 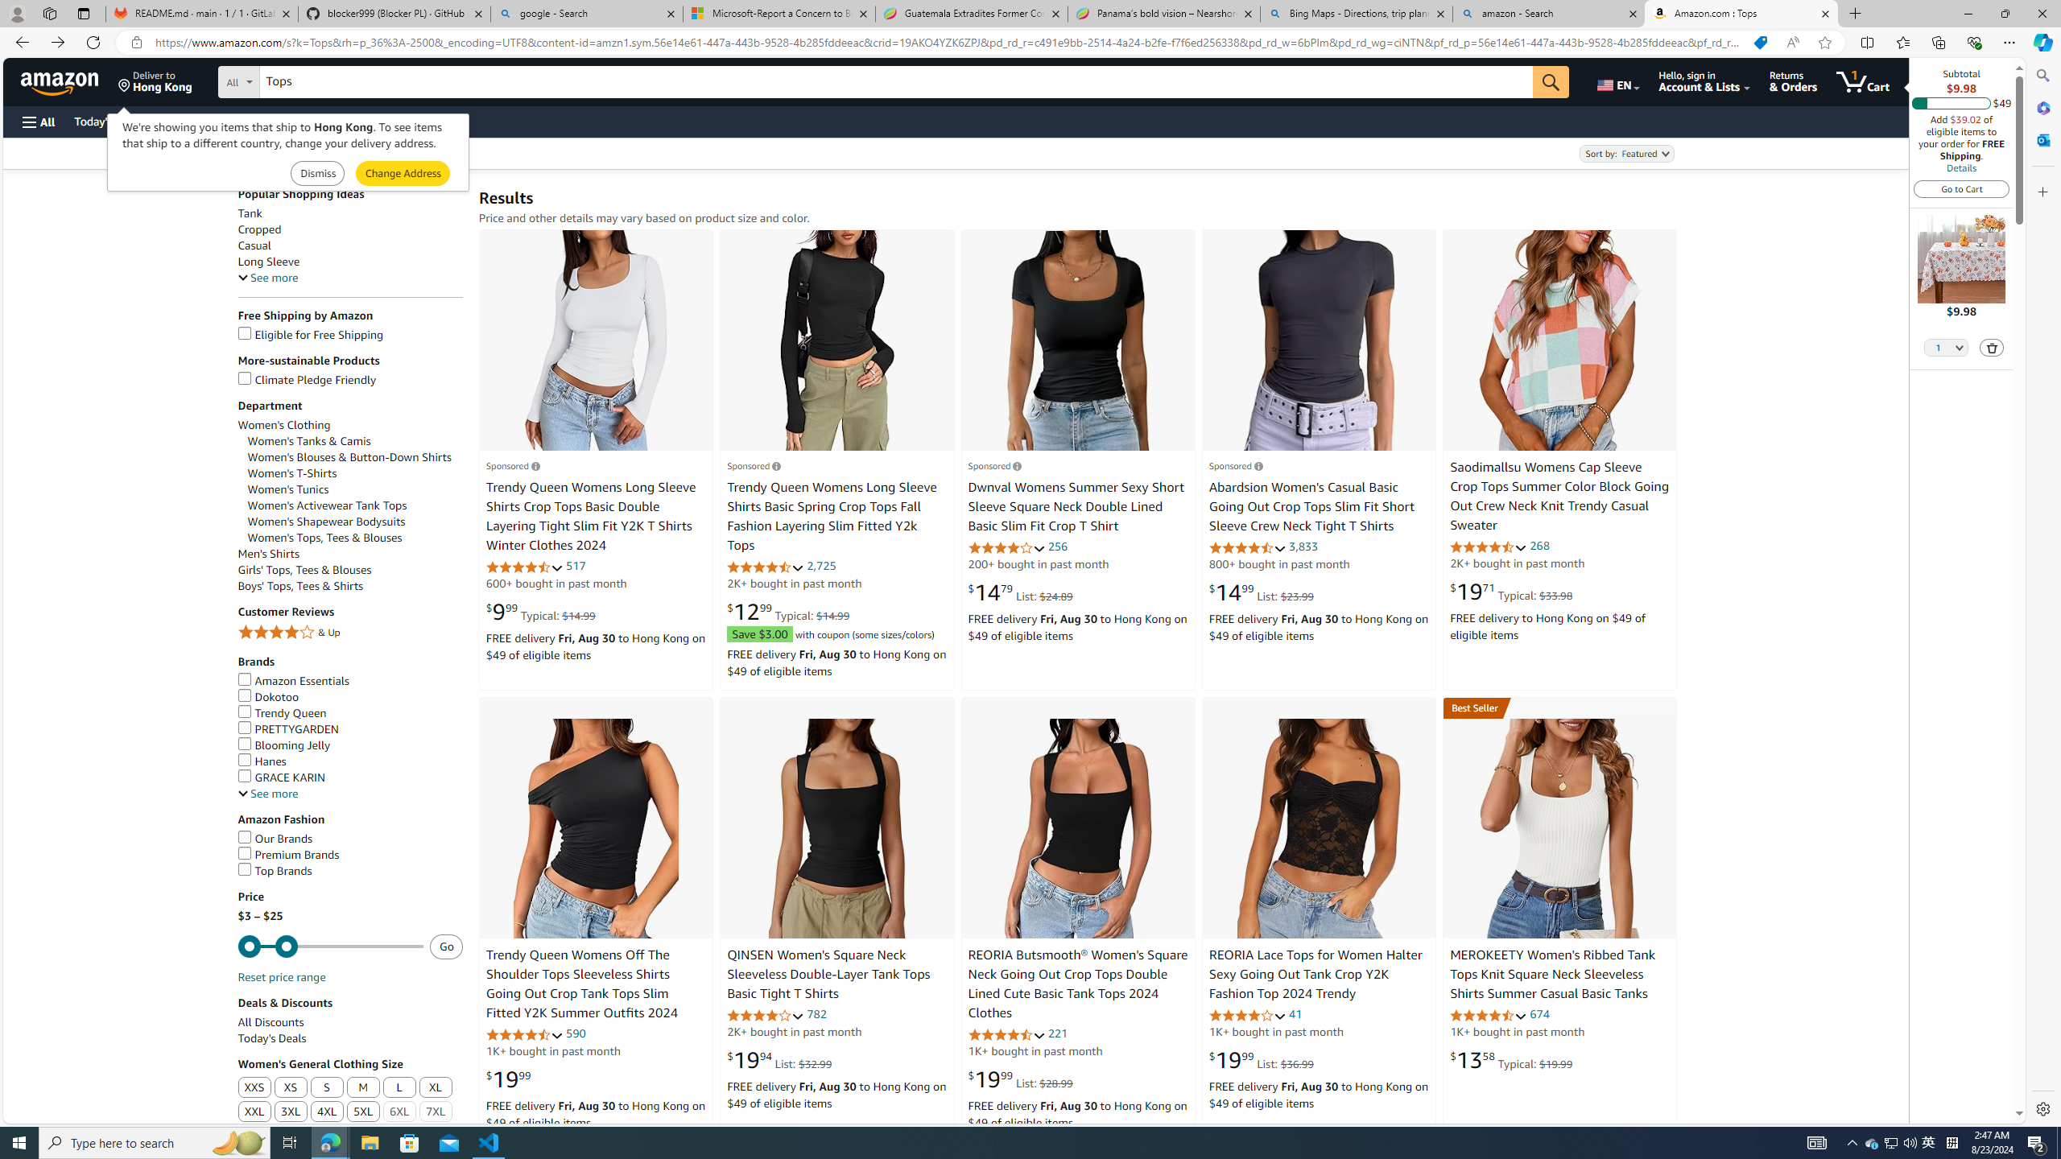 I want to click on Amazon.com : Tops, so click(x=1741, y=14).